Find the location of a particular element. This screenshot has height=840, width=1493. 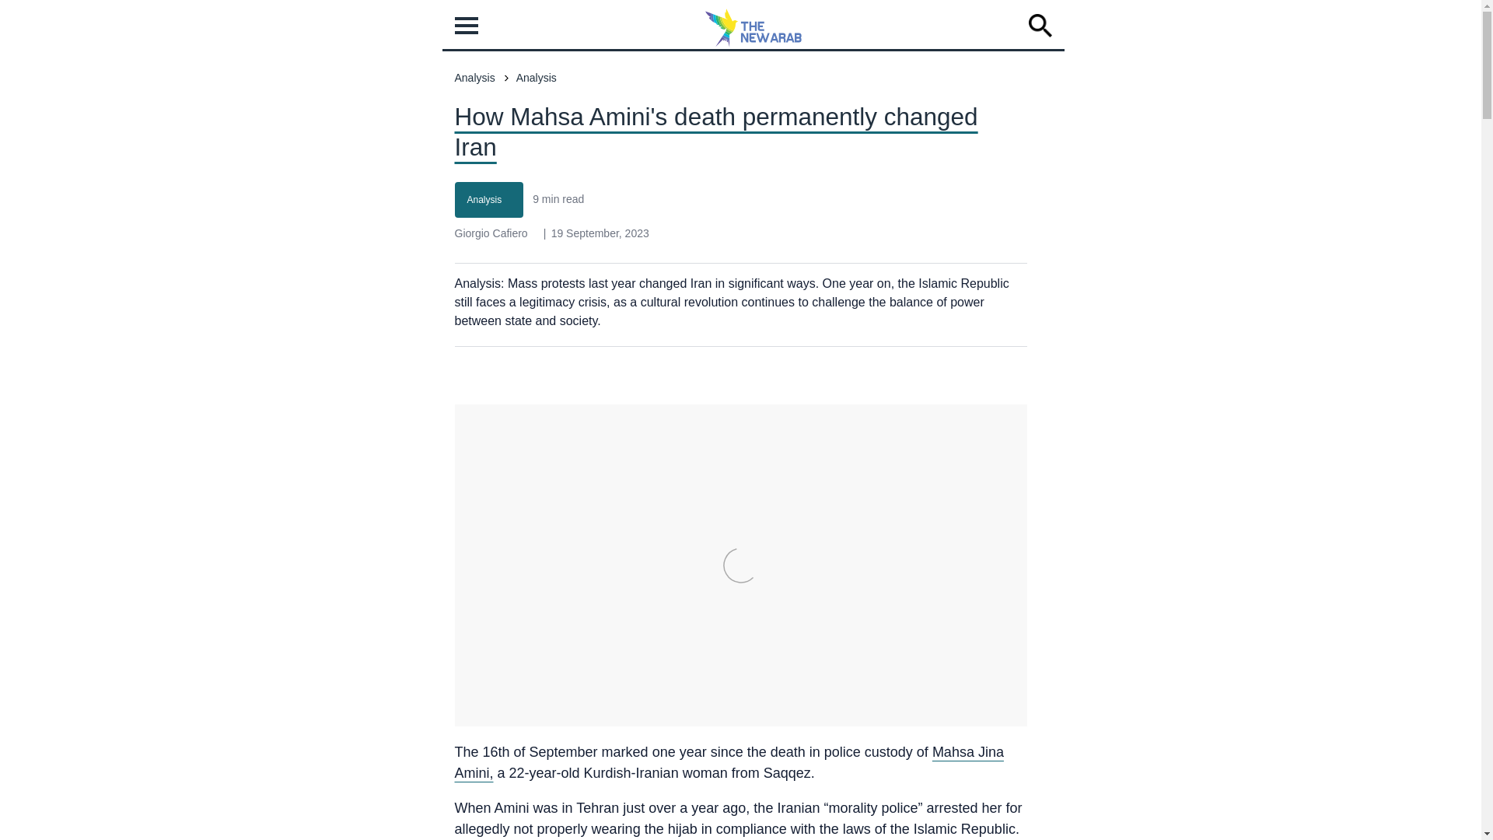

AddThis Website Tools is located at coordinates (579, 400).